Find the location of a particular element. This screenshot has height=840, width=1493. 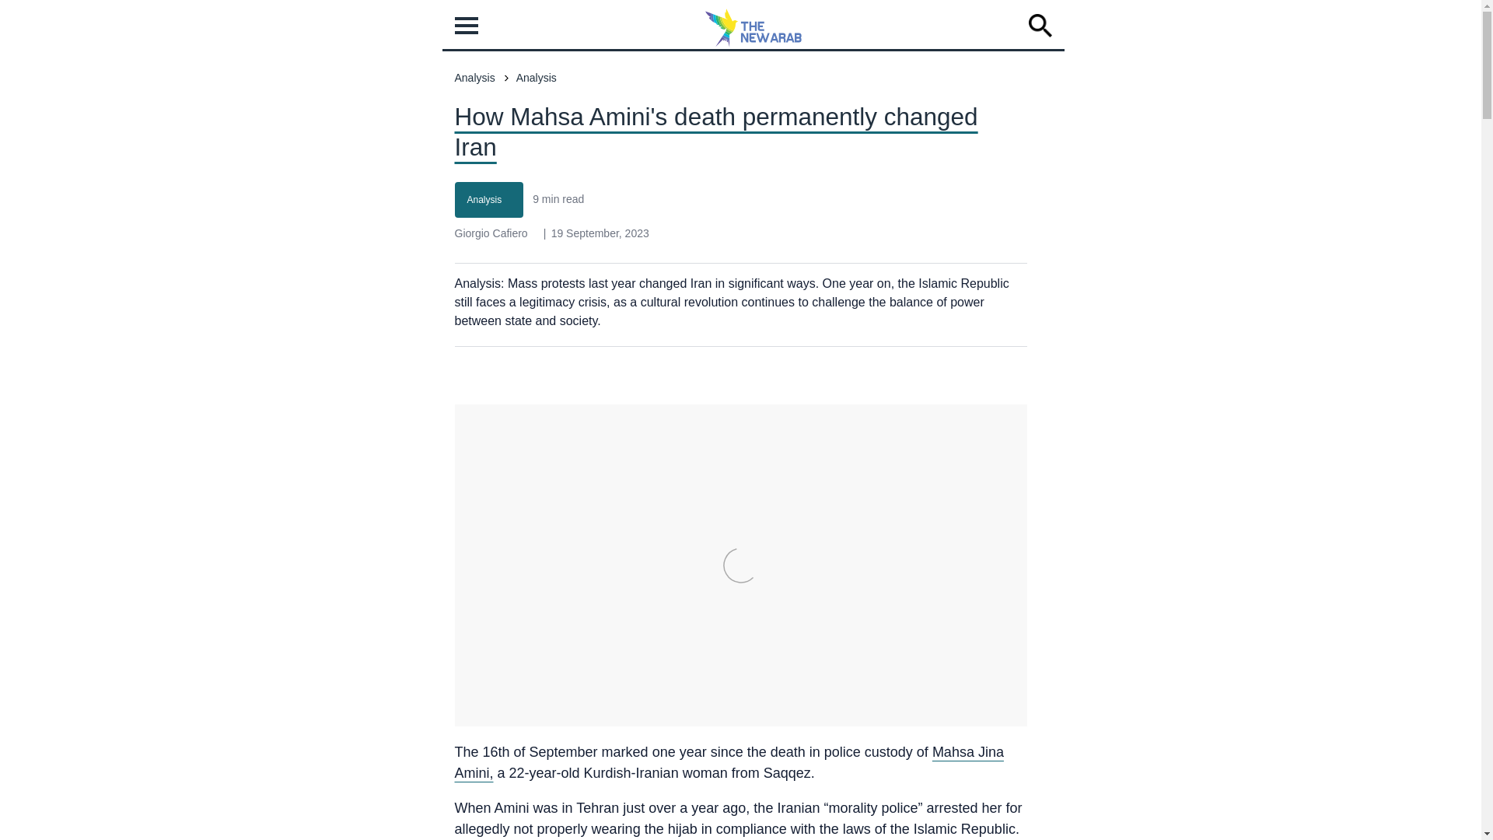

AddThis Website Tools is located at coordinates (579, 400).